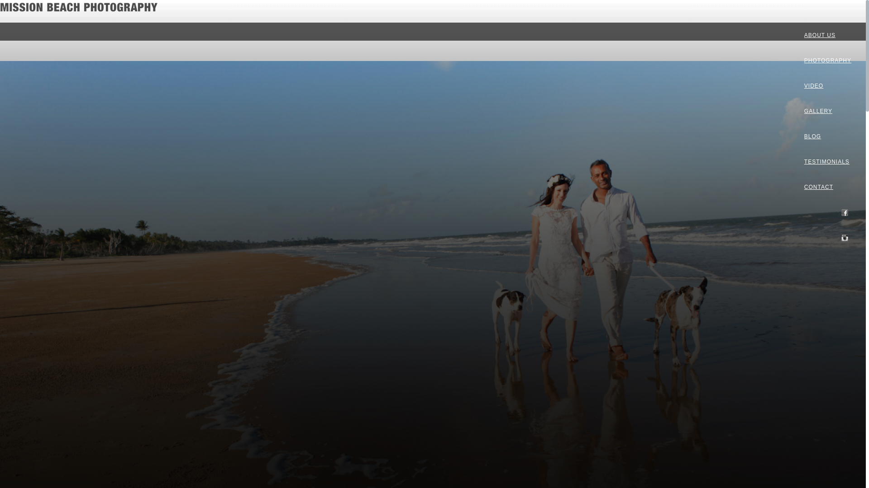 The width and height of the screenshot is (869, 488). What do you see at coordinates (828, 187) in the screenshot?
I see `CONTACT` at bounding box center [828, 187].